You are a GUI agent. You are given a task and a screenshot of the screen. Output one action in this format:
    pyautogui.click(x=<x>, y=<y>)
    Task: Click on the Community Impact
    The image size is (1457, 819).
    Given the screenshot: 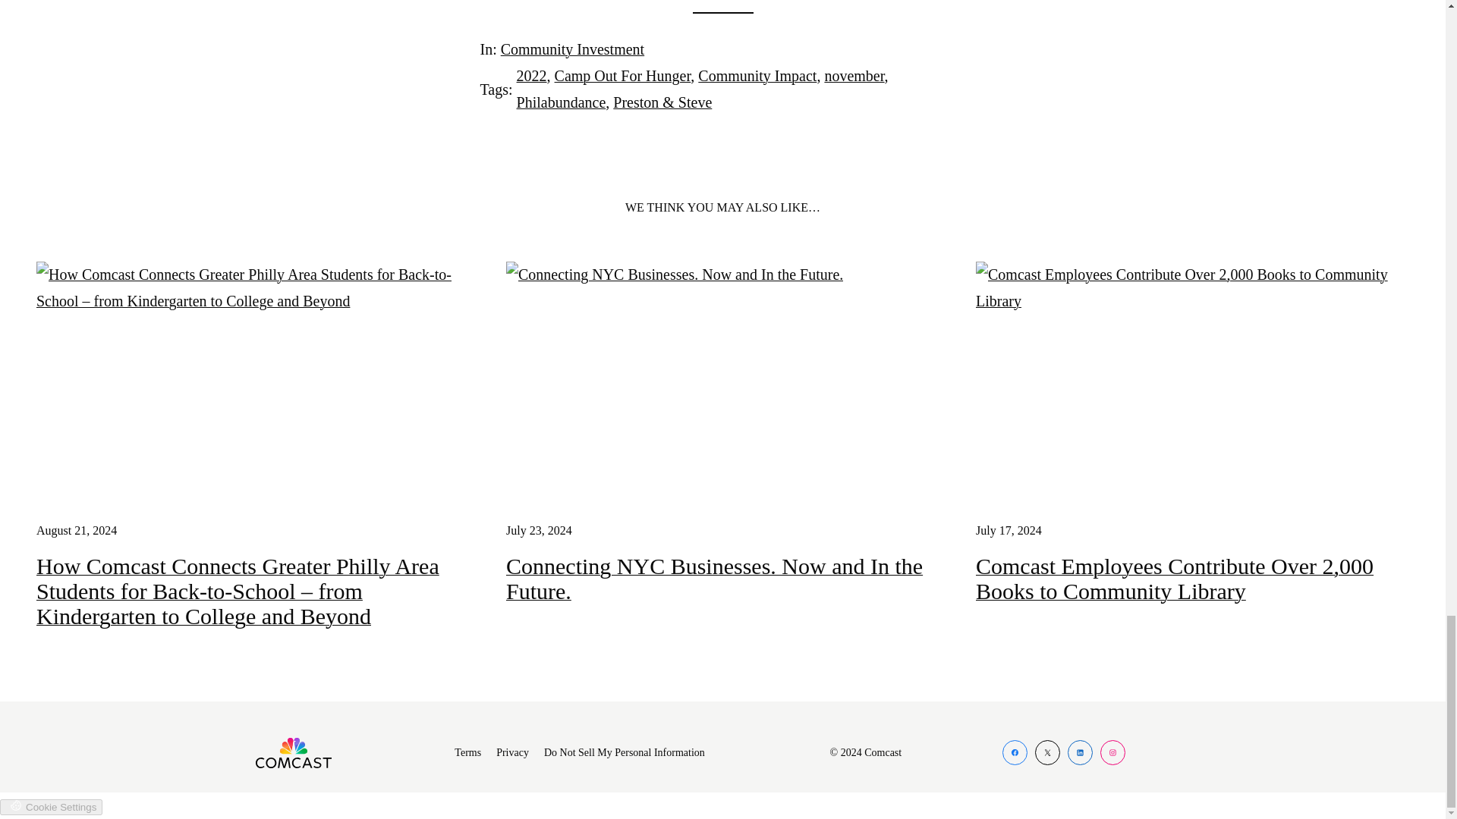 What is the action you would take?
    pyautogui.click(x=757, y=76)
    